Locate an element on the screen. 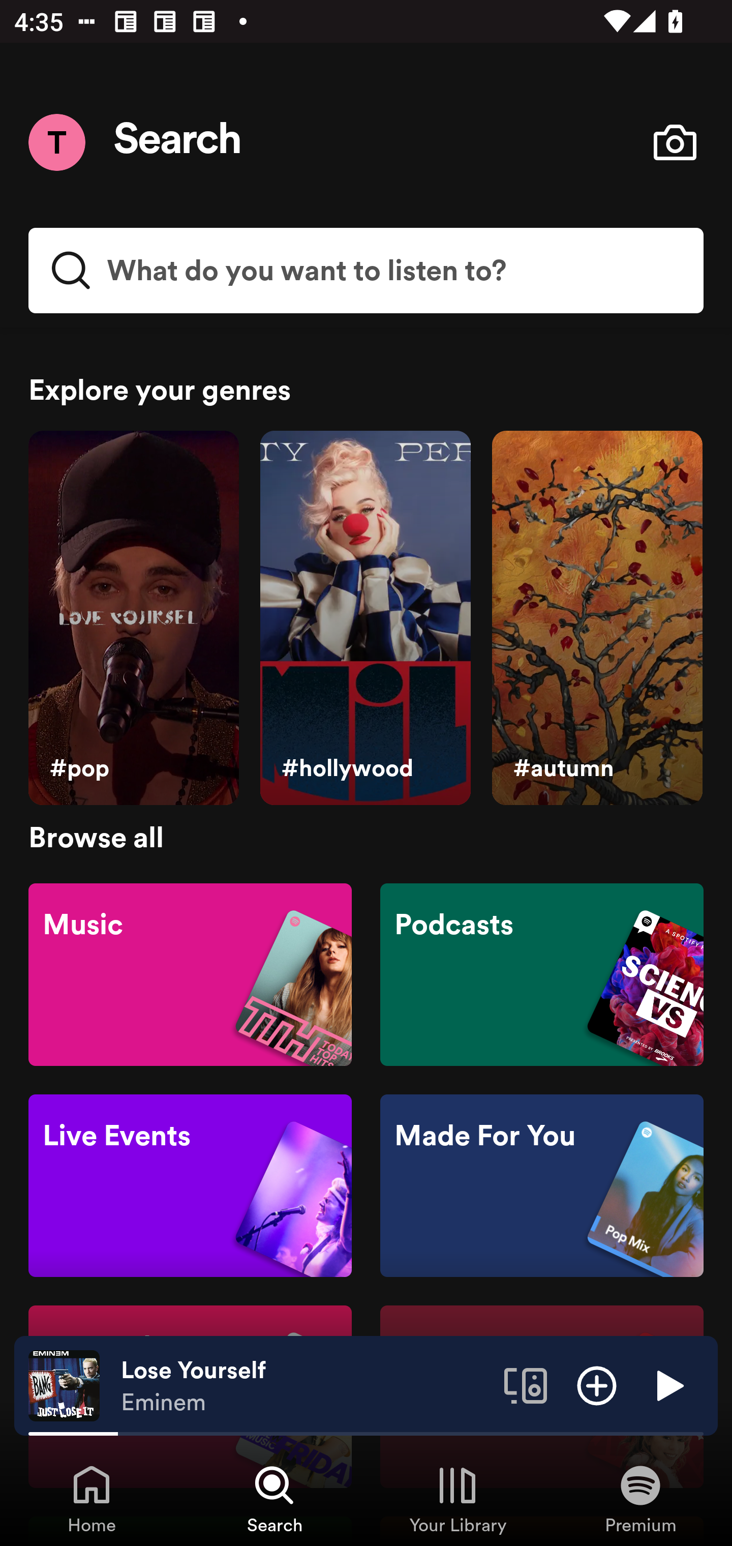 The image size is (732, 1546). Premium, Tab 4 of 4 Premium Premium is located at coordinates (640, 1498).